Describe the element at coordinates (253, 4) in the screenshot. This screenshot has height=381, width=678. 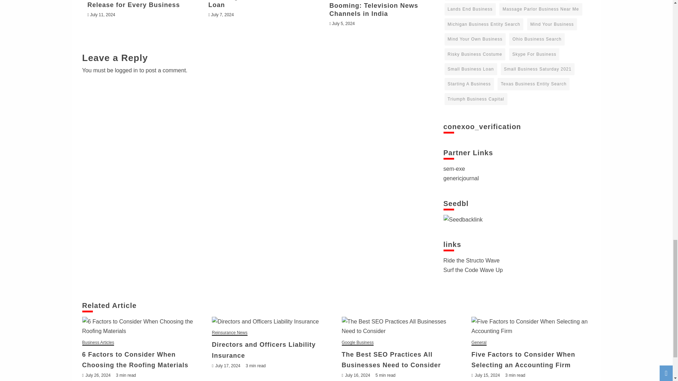
I see `Securing a Small Business Loan` at that location.